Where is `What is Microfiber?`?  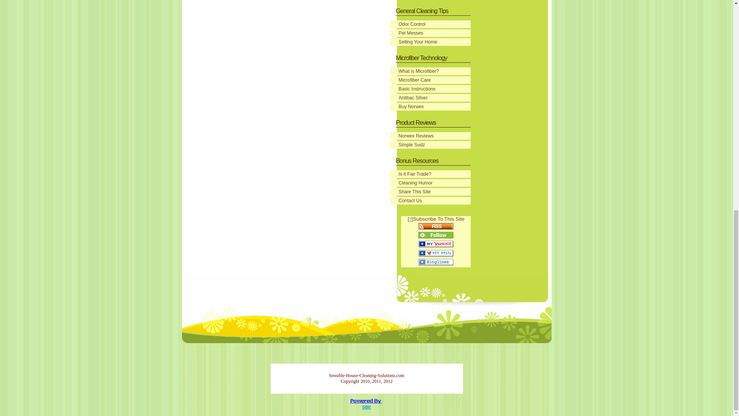 What is Microfiber? is located at coordinates (430, 71).